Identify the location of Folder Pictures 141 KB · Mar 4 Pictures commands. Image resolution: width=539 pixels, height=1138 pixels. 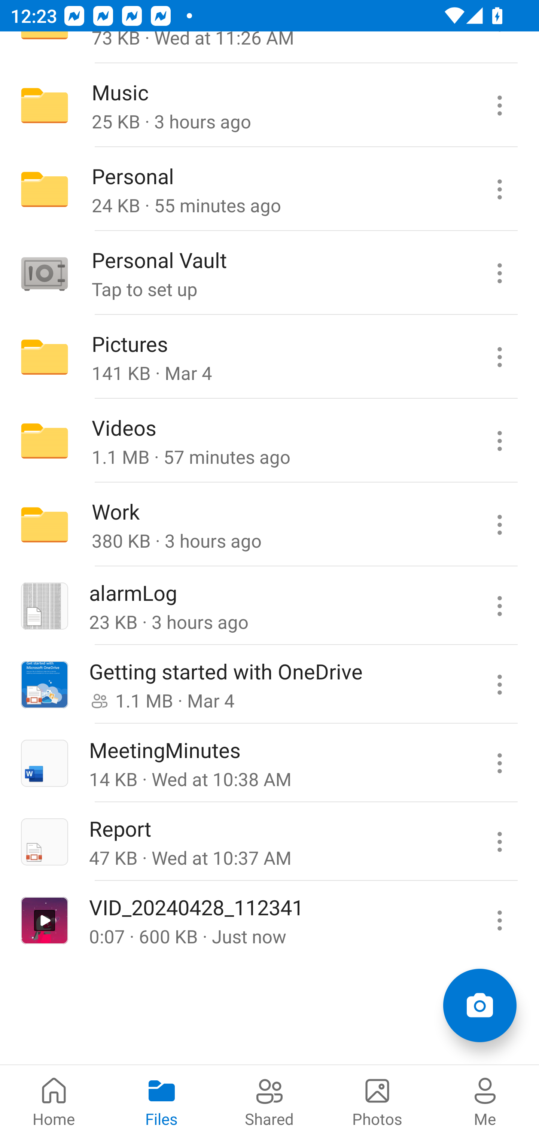
(269, 357).